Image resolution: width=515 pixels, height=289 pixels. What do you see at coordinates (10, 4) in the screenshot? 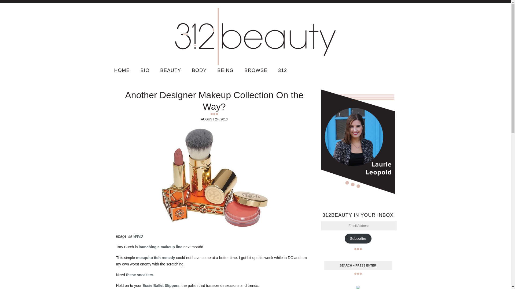
I see `Search` at bounding box center [10, 4].